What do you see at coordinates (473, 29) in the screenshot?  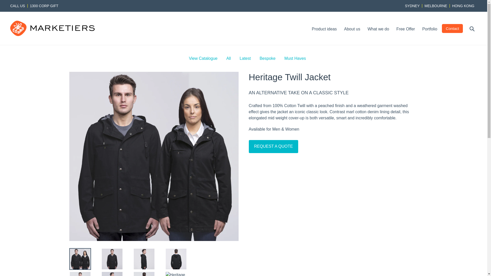 I see `Search` at bounding box center [473, 29].